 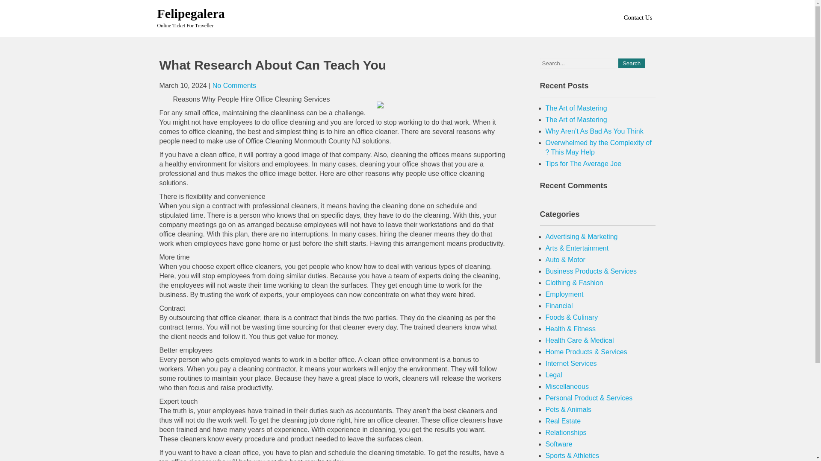 I want to click on Felipegalera, so click(x=191, y=13).